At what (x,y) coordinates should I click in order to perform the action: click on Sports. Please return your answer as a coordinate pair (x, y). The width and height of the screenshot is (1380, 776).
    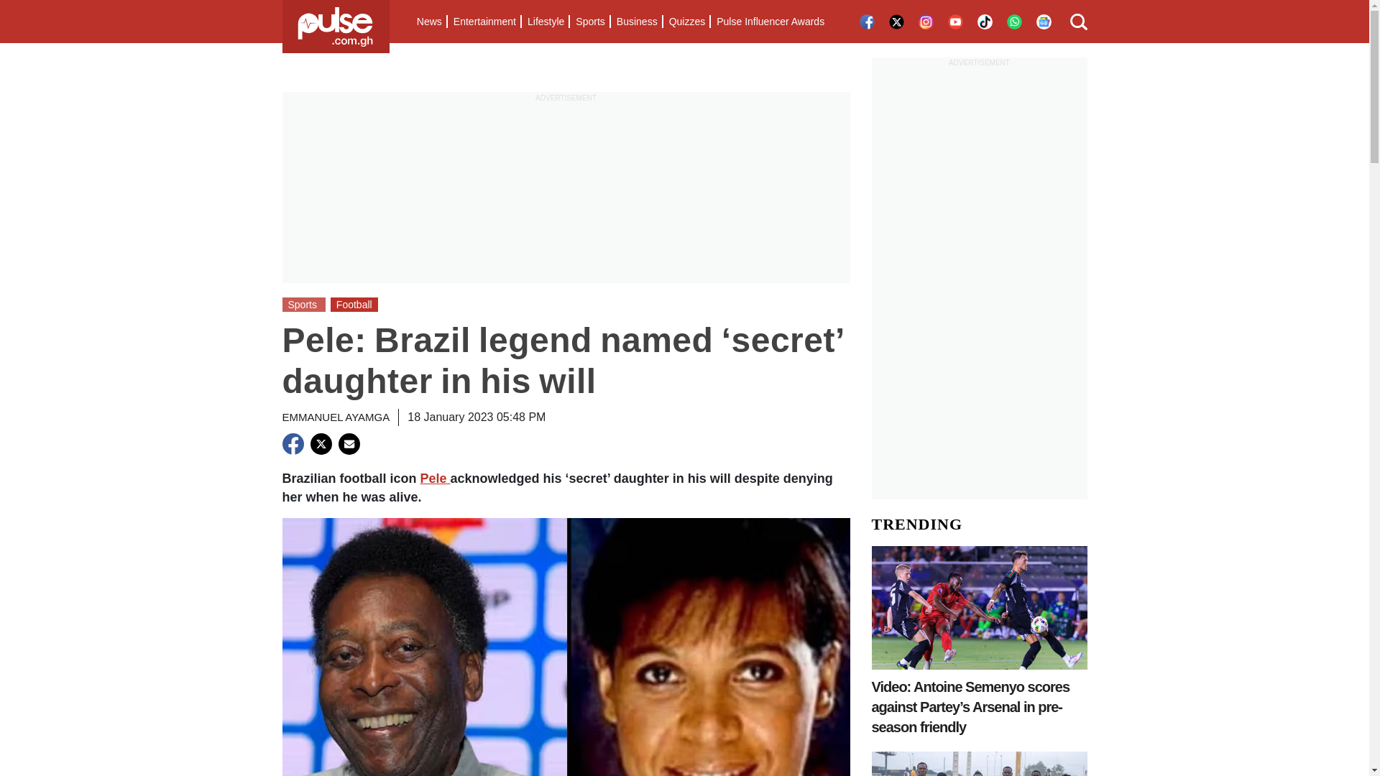
    Looking at the image, I should click on (589, 22).